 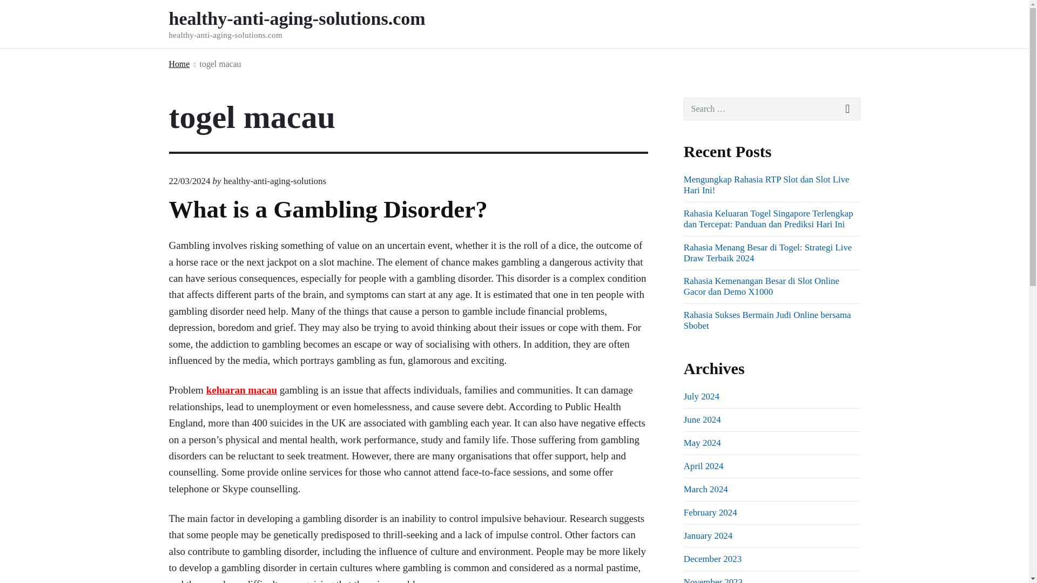 What do you see at coordinates (767, 320) in the screenshot?
I see `Rahasia Sukses Bermain Judi Online bersama Sbobet` at bounding box center [767, 320].